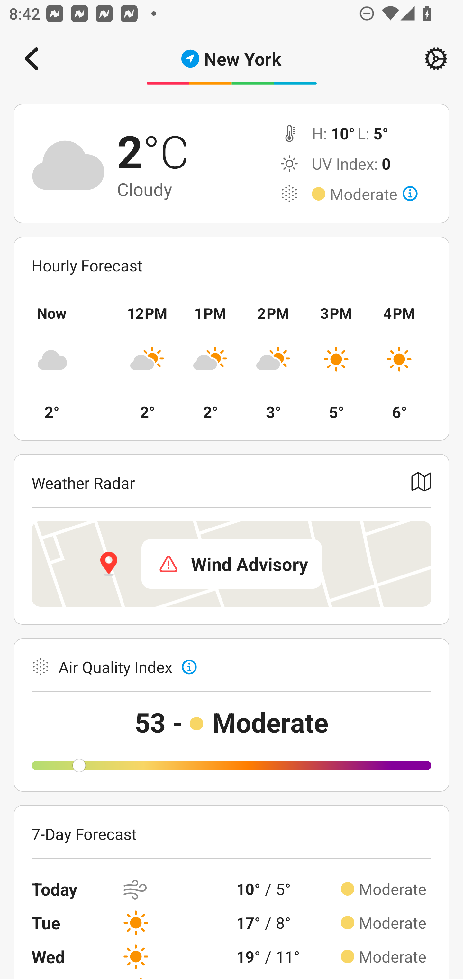 The image size is (463, 979). I want to click on Wind Advisory, so click(232, 564).